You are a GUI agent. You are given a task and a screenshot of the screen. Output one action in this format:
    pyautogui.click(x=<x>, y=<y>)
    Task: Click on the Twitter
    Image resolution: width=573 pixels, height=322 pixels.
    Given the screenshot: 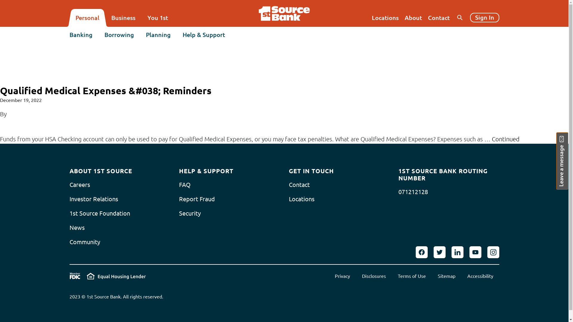 What is the action you would take?
    pyautogui.click(x=439, y=252)
    